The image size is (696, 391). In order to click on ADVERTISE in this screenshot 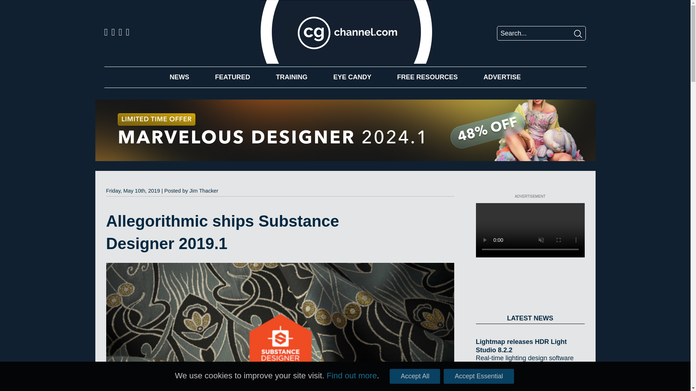, I will do `click(502, 77)`.